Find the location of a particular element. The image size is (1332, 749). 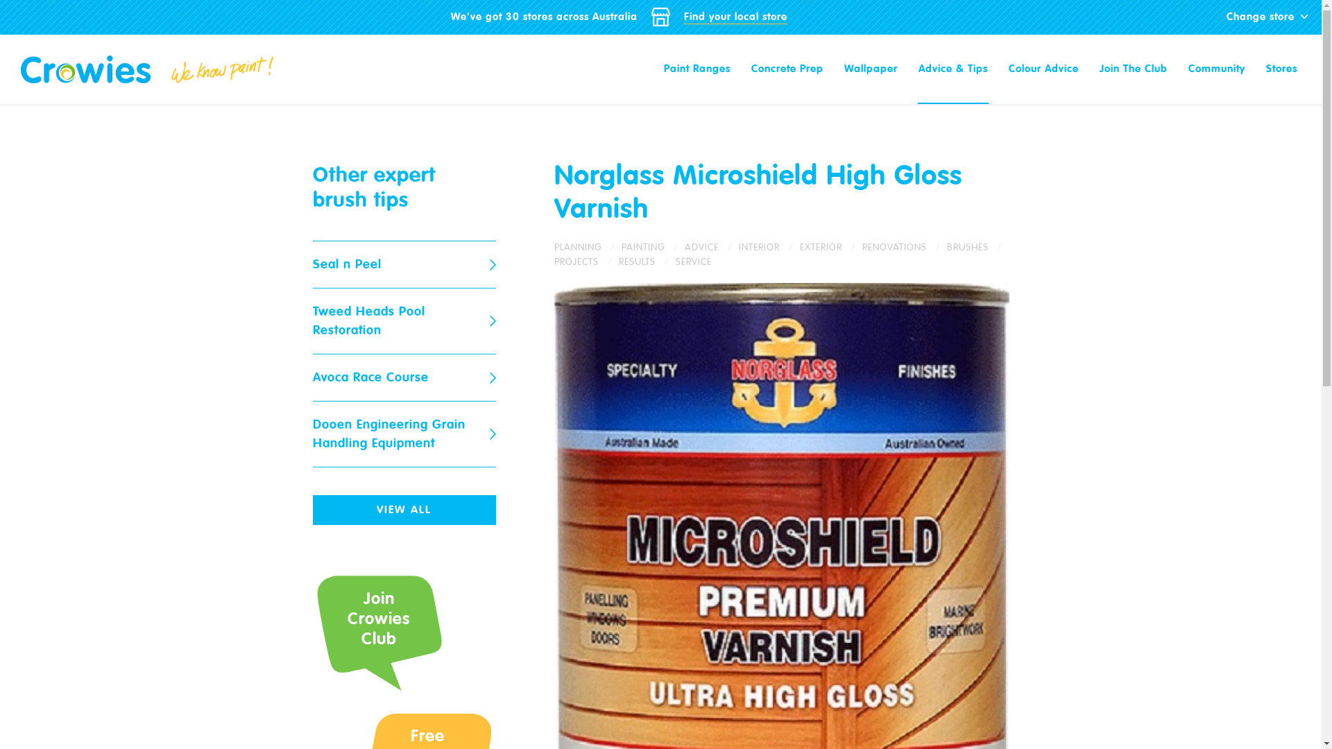

INTERIOR is located at coordinates (769, 247).